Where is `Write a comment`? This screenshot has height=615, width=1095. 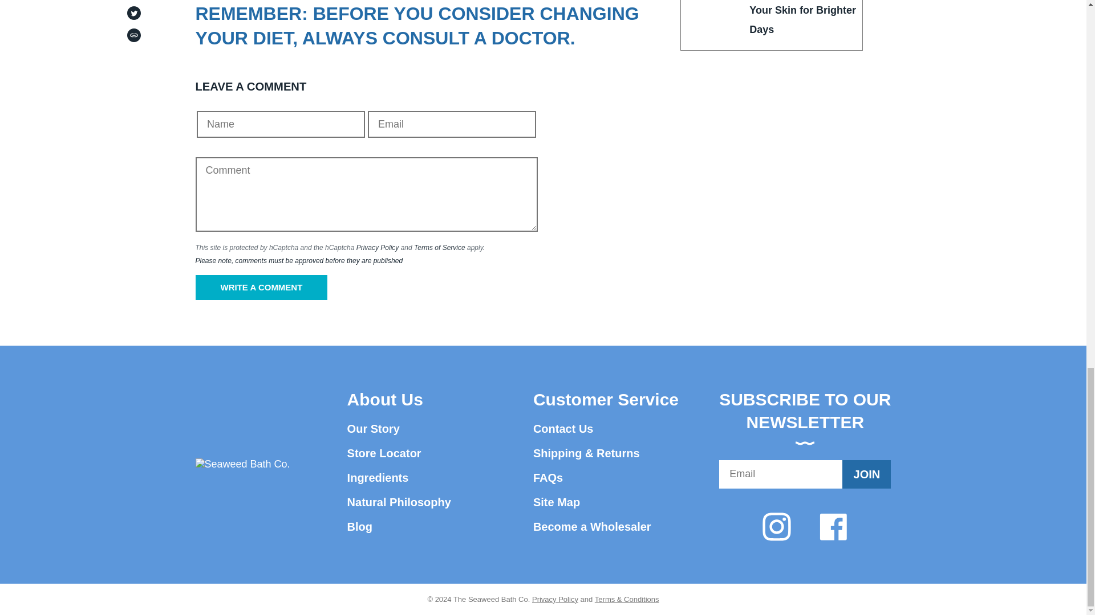 Write a comment is located at coordinates (261, 287).